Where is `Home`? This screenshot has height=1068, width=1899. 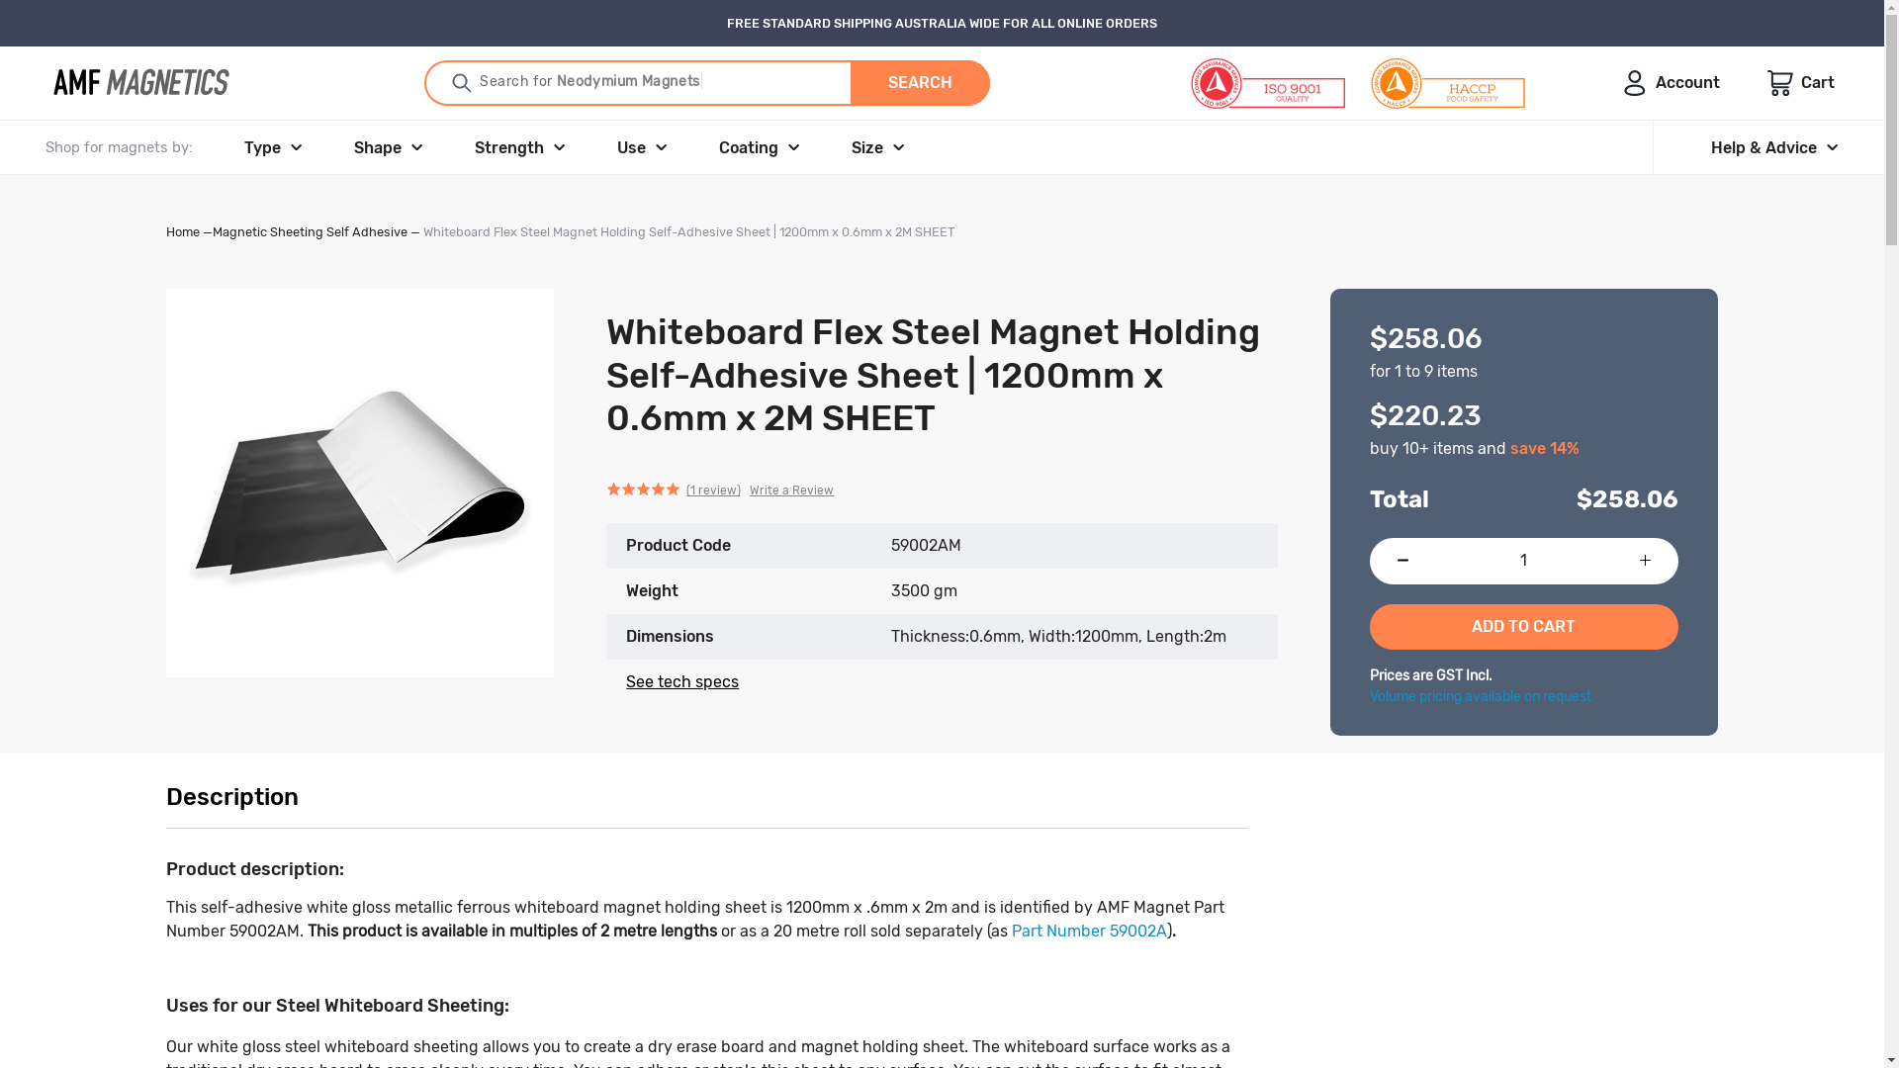
Home is located at coordinates (183, 231).